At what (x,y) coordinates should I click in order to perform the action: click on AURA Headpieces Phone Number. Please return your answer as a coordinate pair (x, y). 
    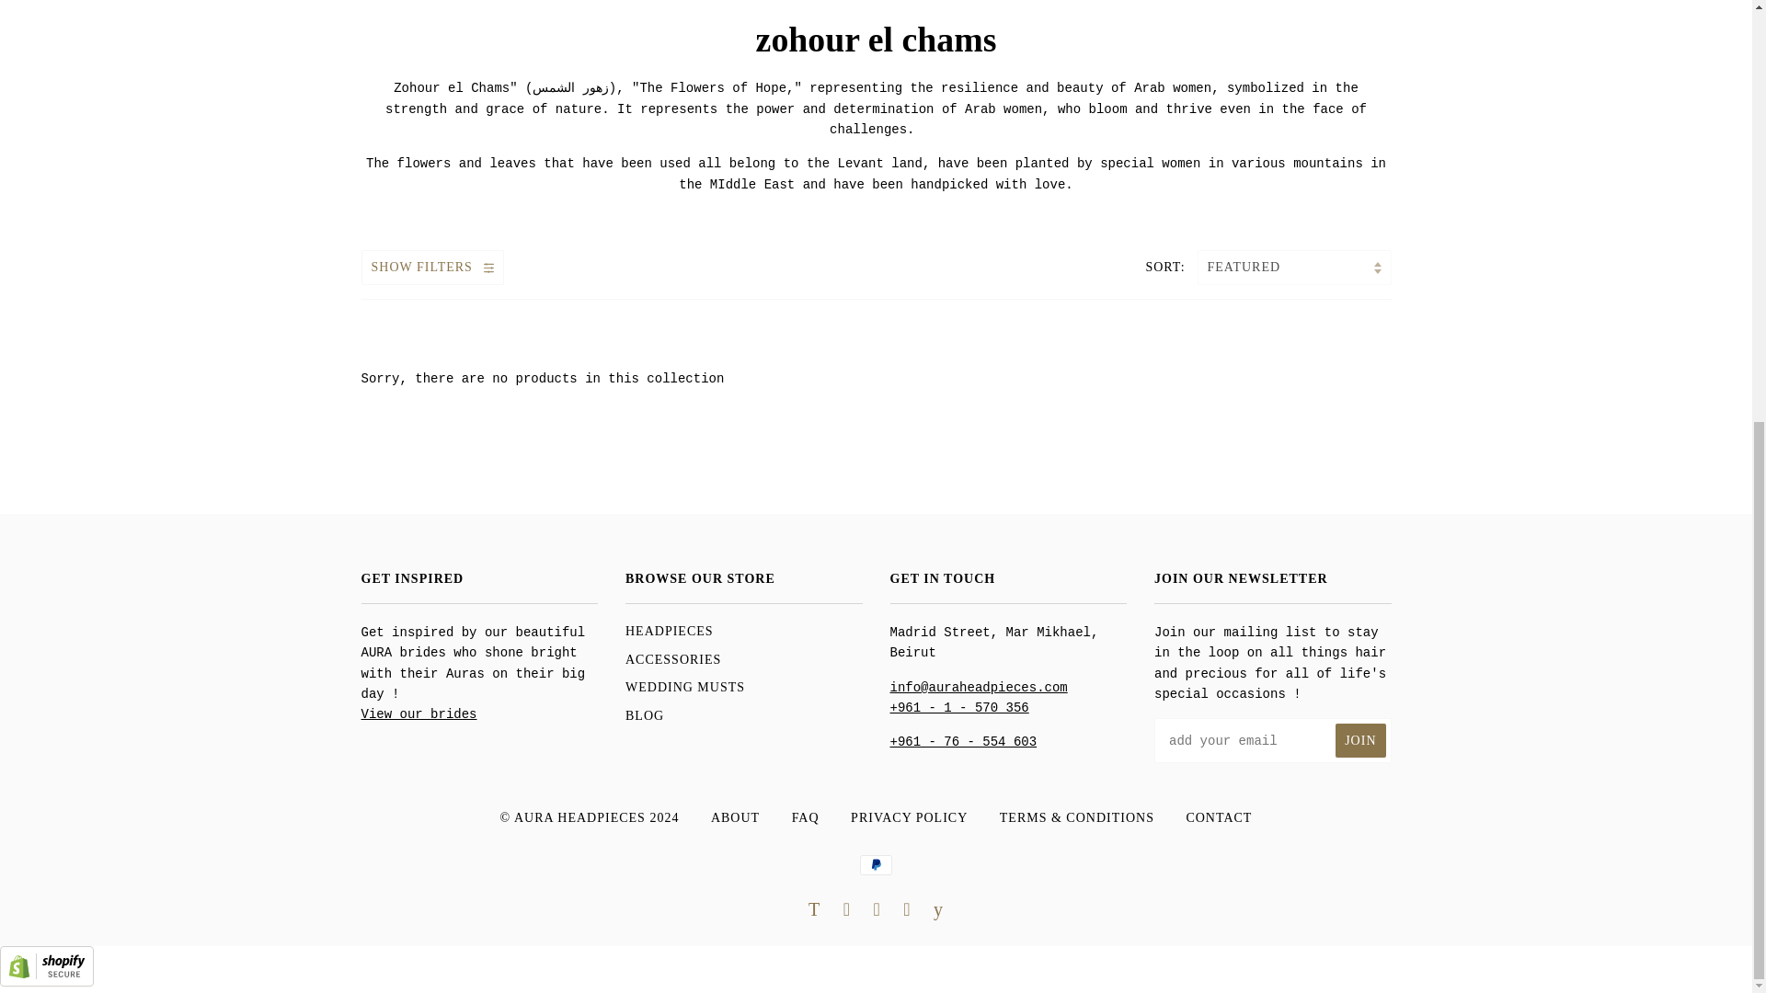
    Looking at the image, I should click on (959, 708).